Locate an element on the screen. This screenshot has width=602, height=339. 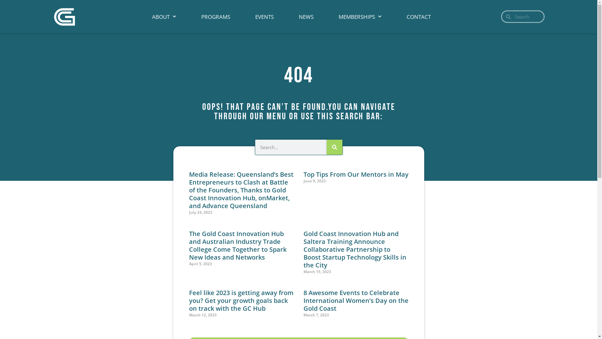
ABOUT is located at coordinates (164, 17).